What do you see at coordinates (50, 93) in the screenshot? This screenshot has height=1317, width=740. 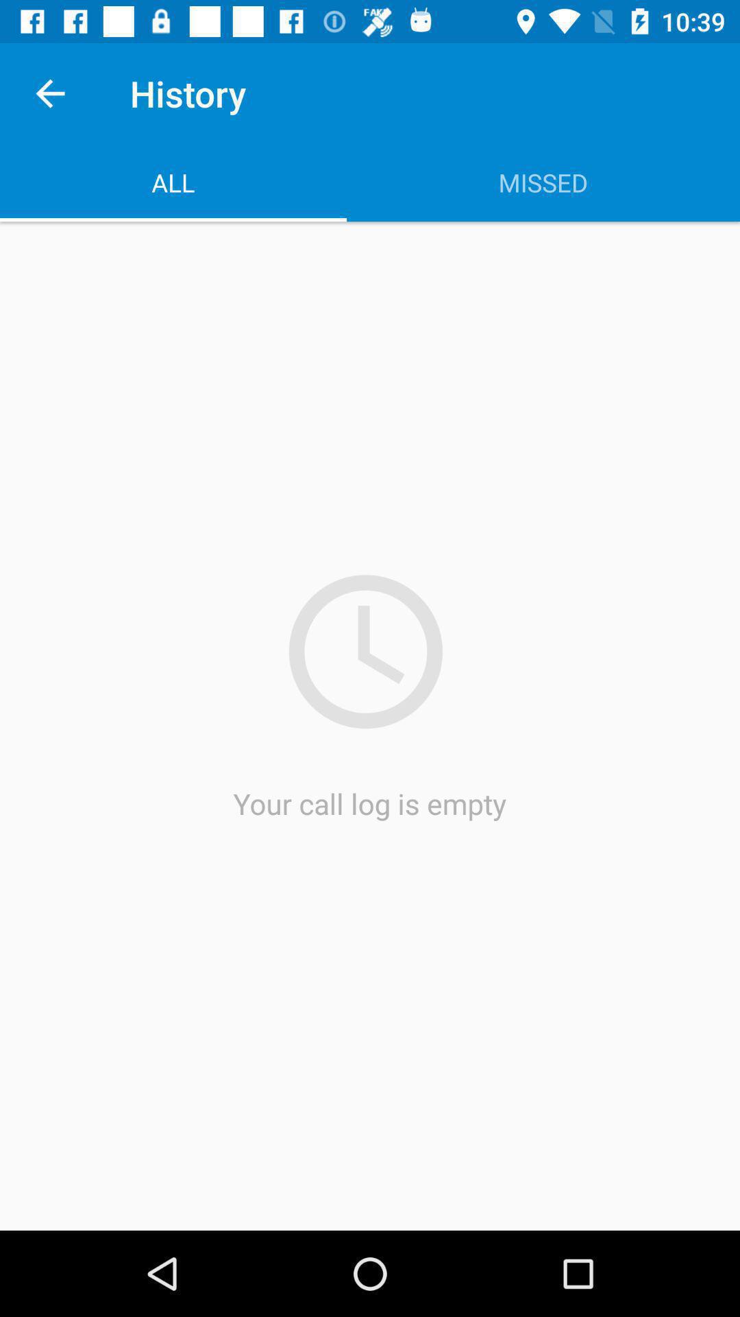 I see `choose icon above all` at bounding box center [50, 93].